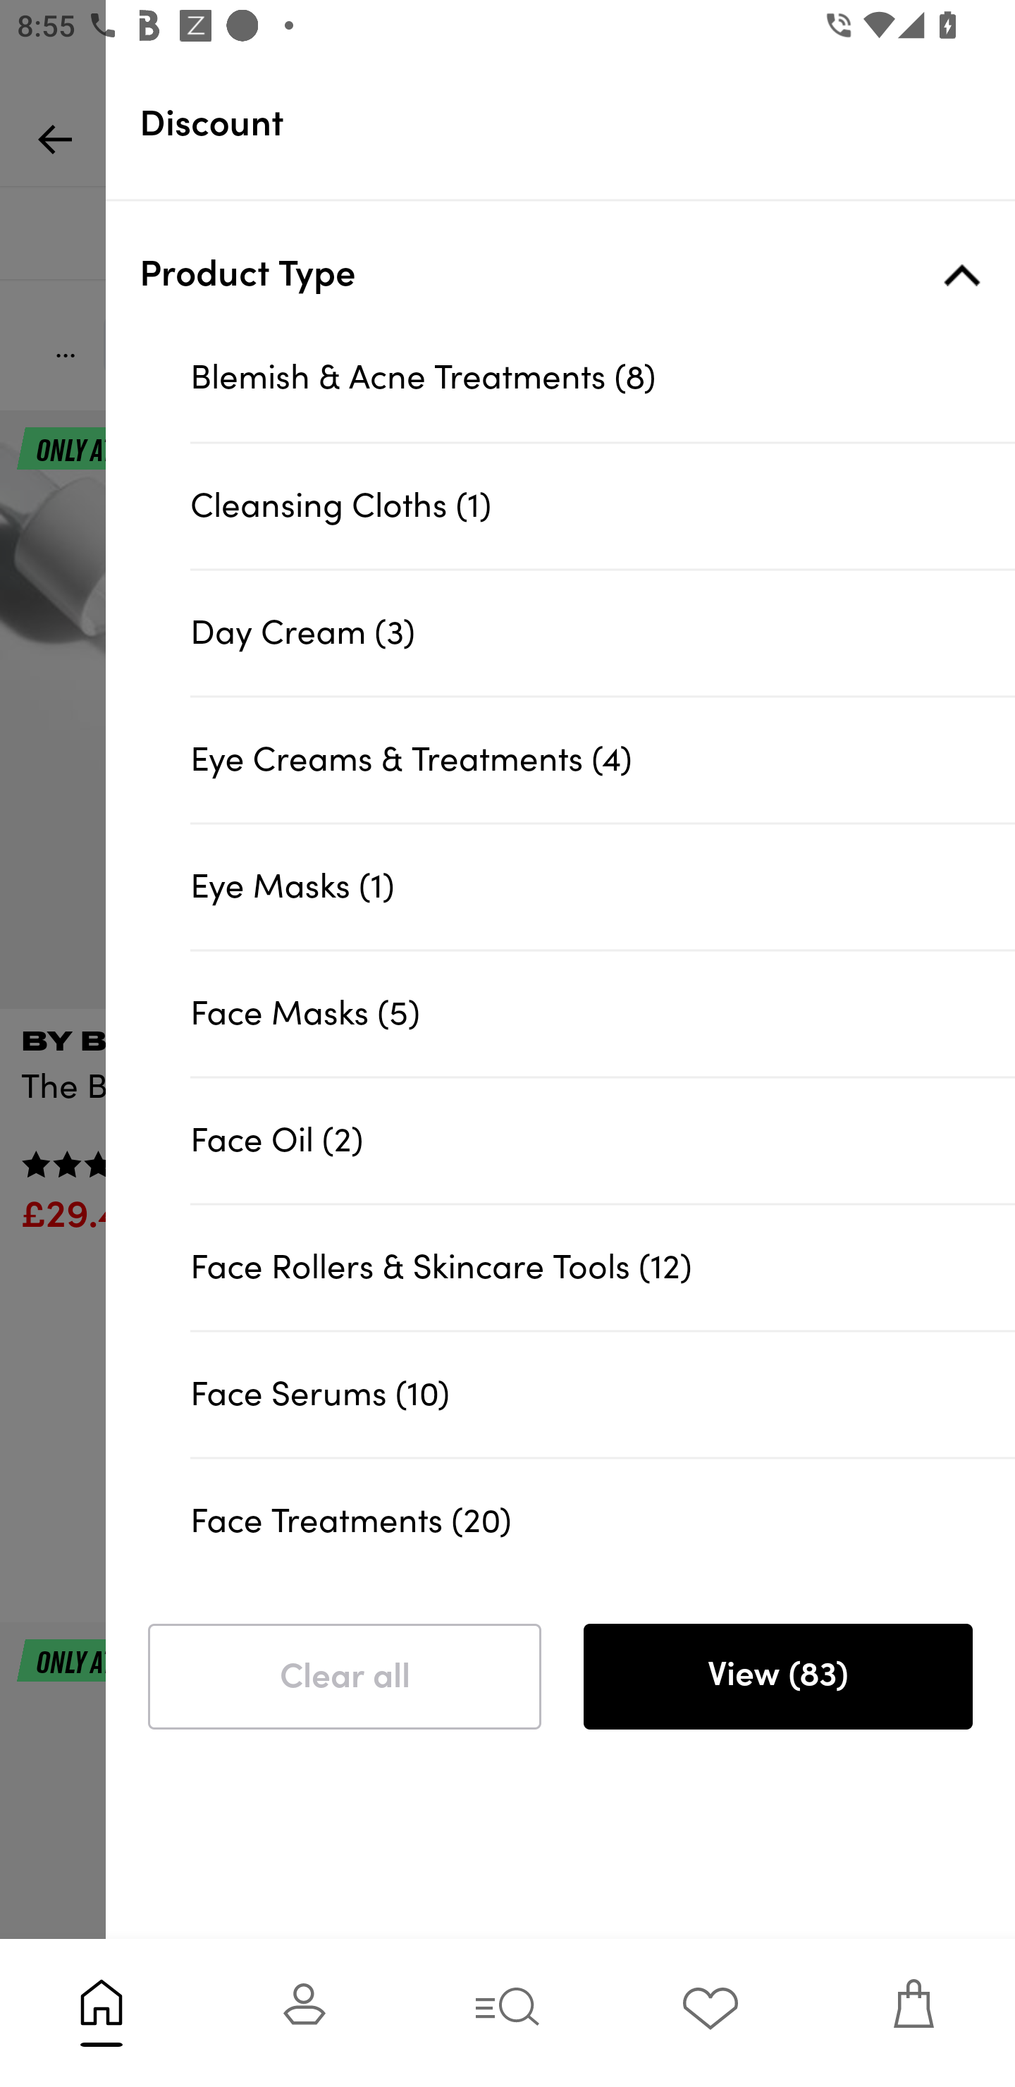 The image size is (1015, 2087). What do you see at coordinates (603, 1519) in the screenshot?
I see `Face Treatments (20)` at bounding box center [603, 1519].